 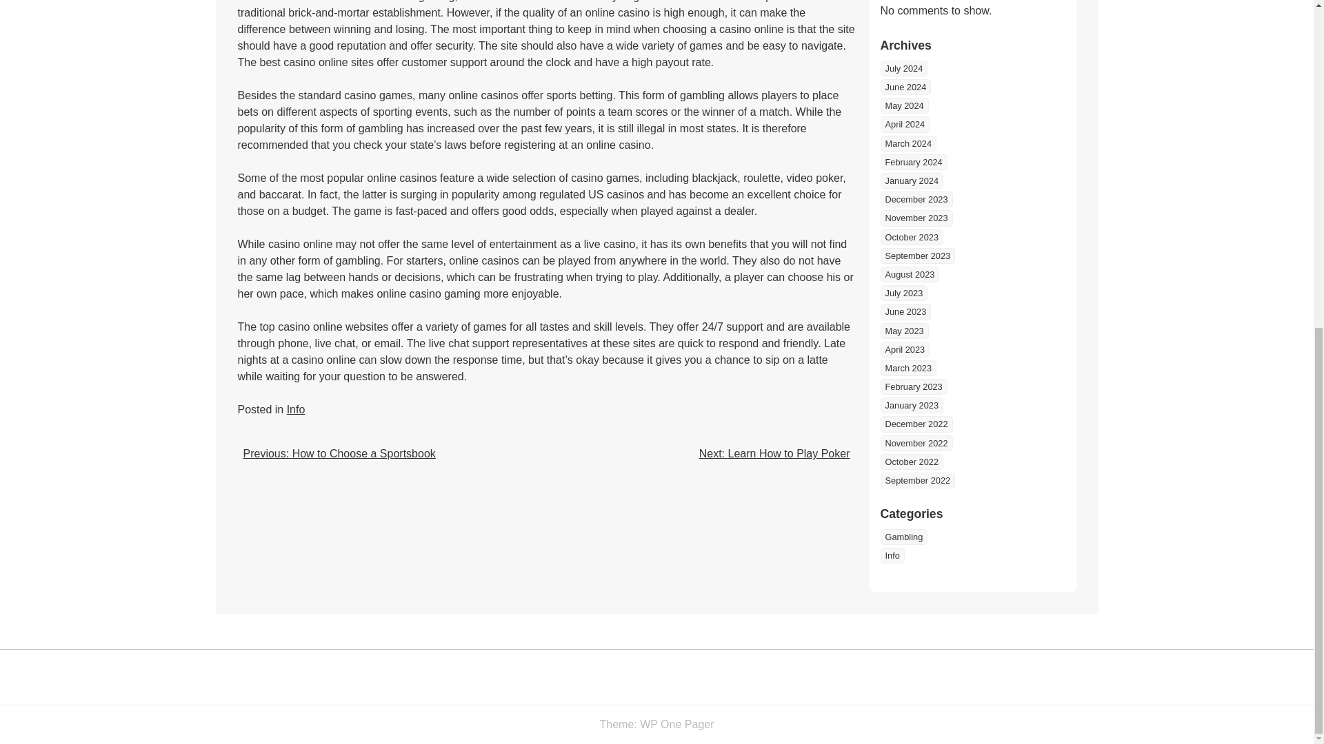 What do you see at coordinates (913, 162) in the screenshot?
I see `February 2024` at bounding box center [913, 162].